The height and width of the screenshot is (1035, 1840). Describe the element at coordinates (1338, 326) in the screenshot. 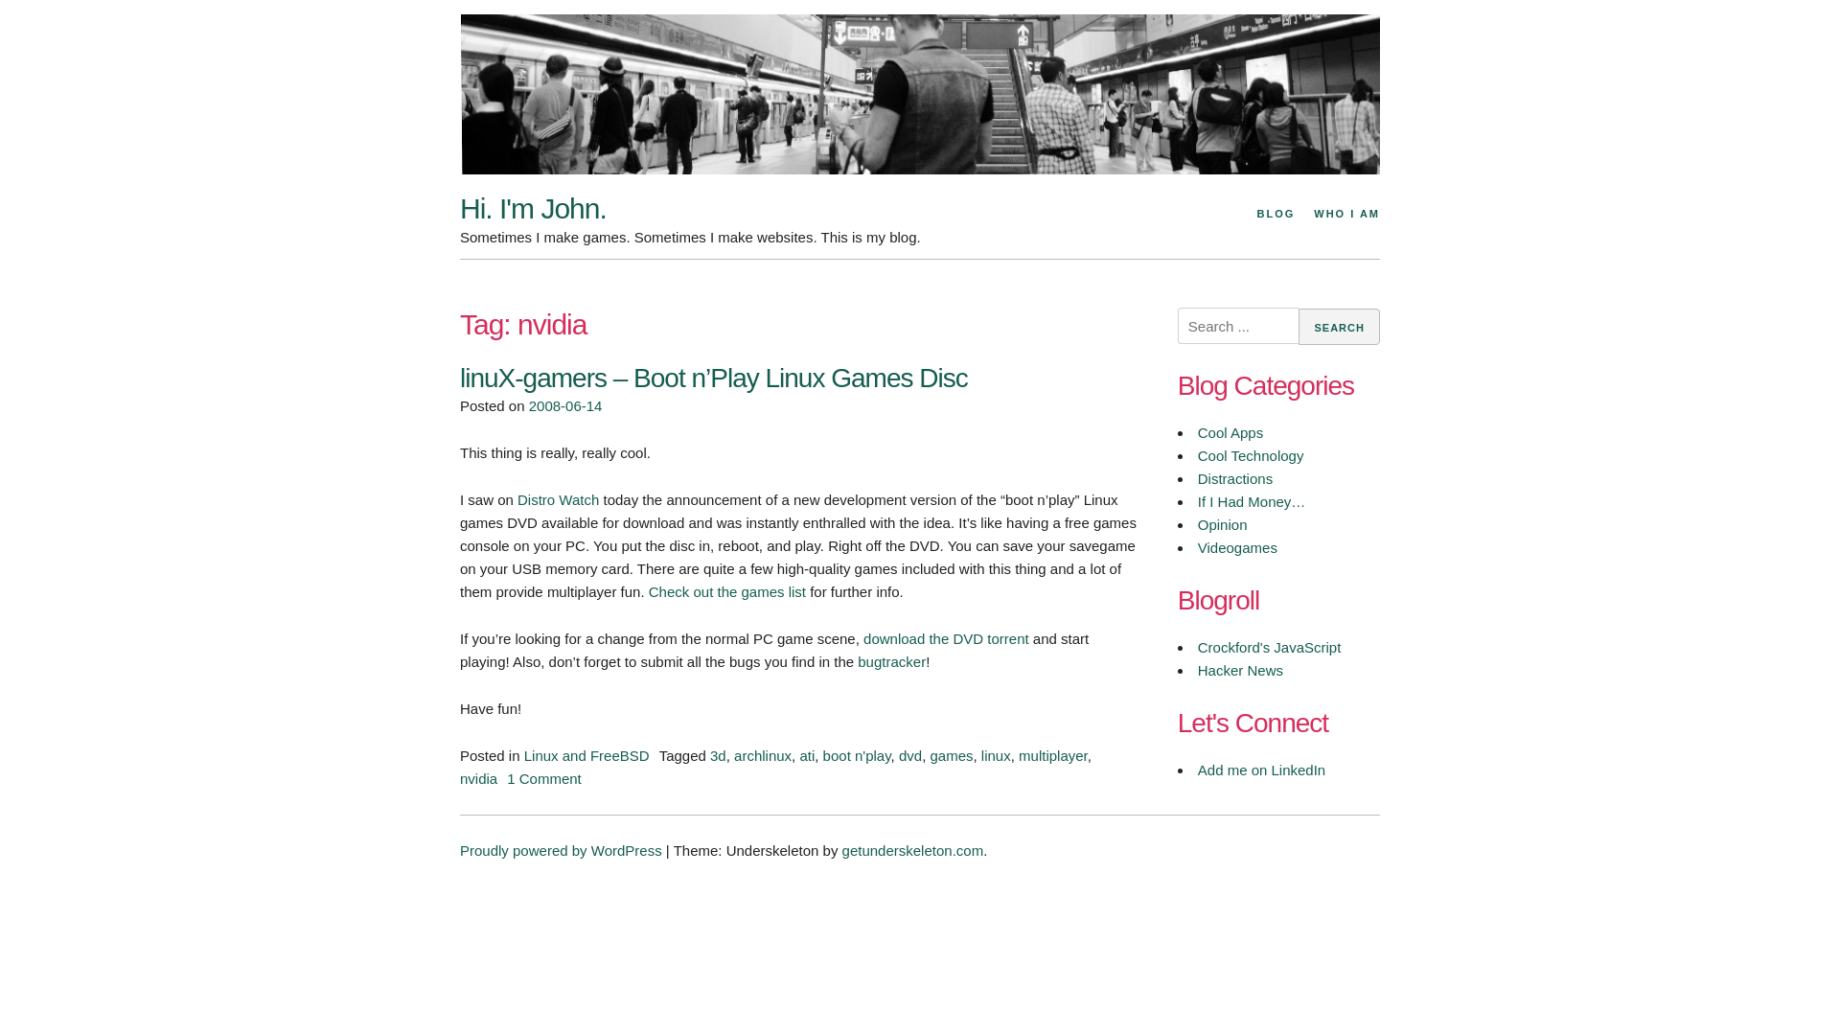

I see `Search` at that location.